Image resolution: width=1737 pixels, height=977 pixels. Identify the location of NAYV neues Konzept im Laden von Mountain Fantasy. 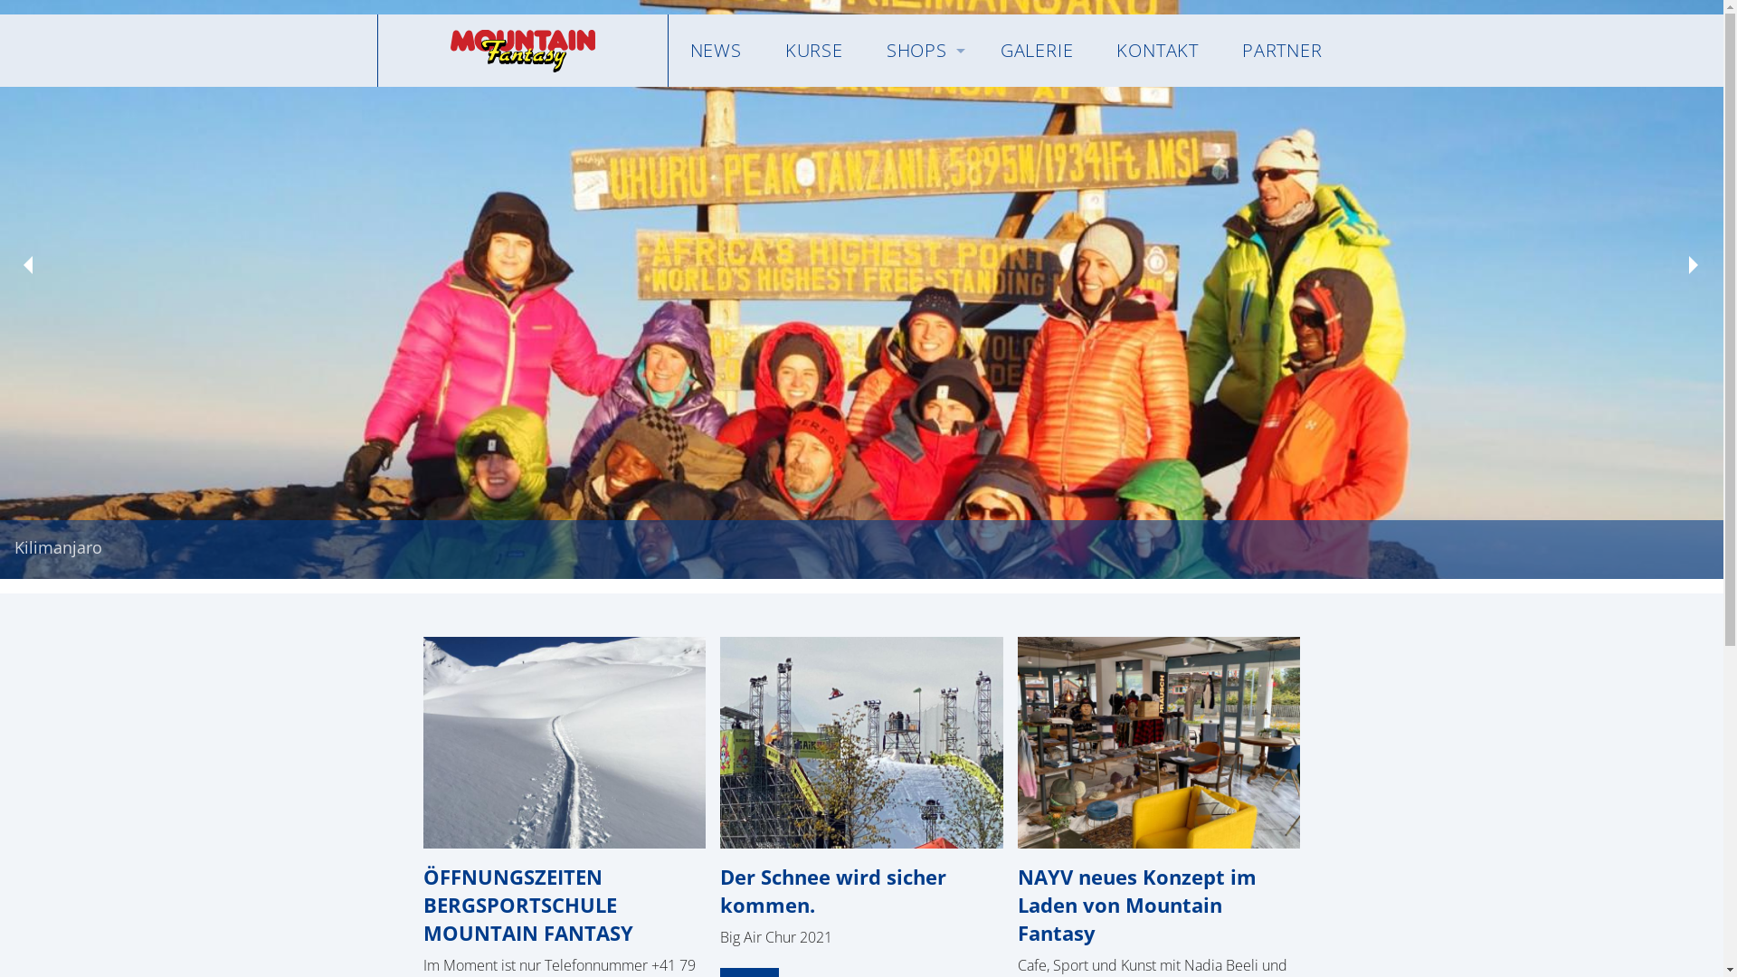
(1137, 905).